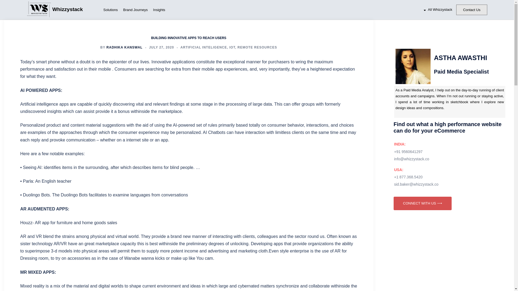 The image size is (518, 291). What do you see at coordinates (161, 47) in the screenshot?
I see `JULY 27, 2020` at bounding box center [161, 47].